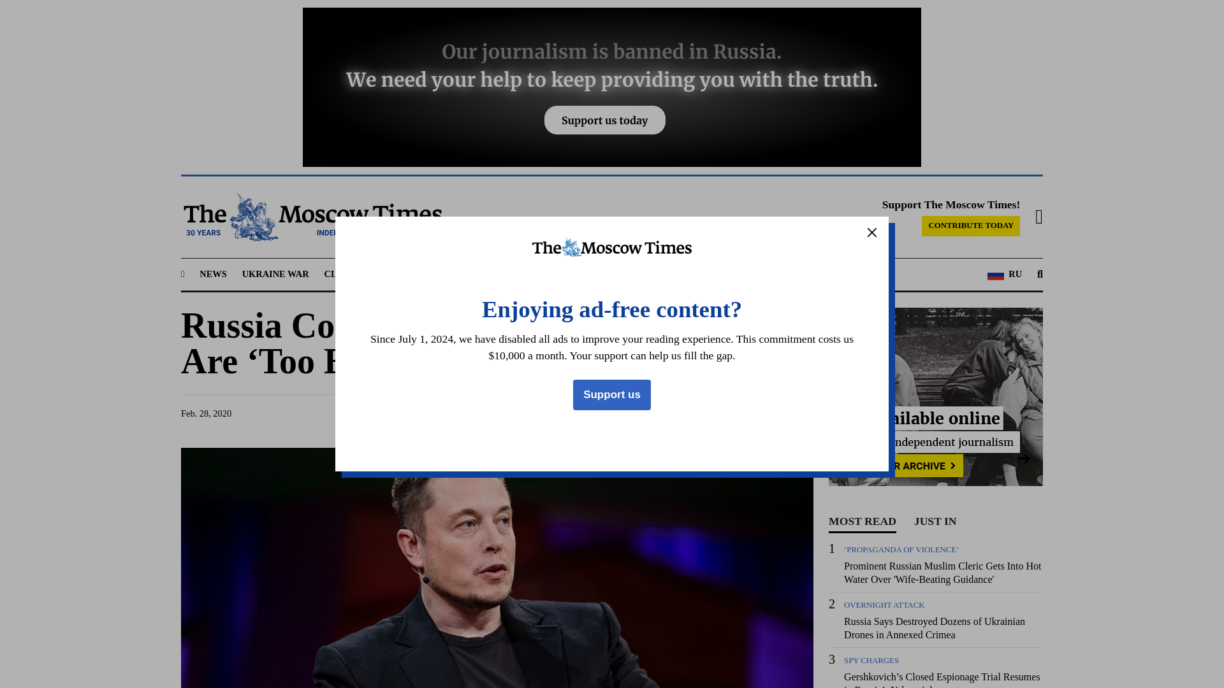  I want to click on Support us, so click(612, 395).